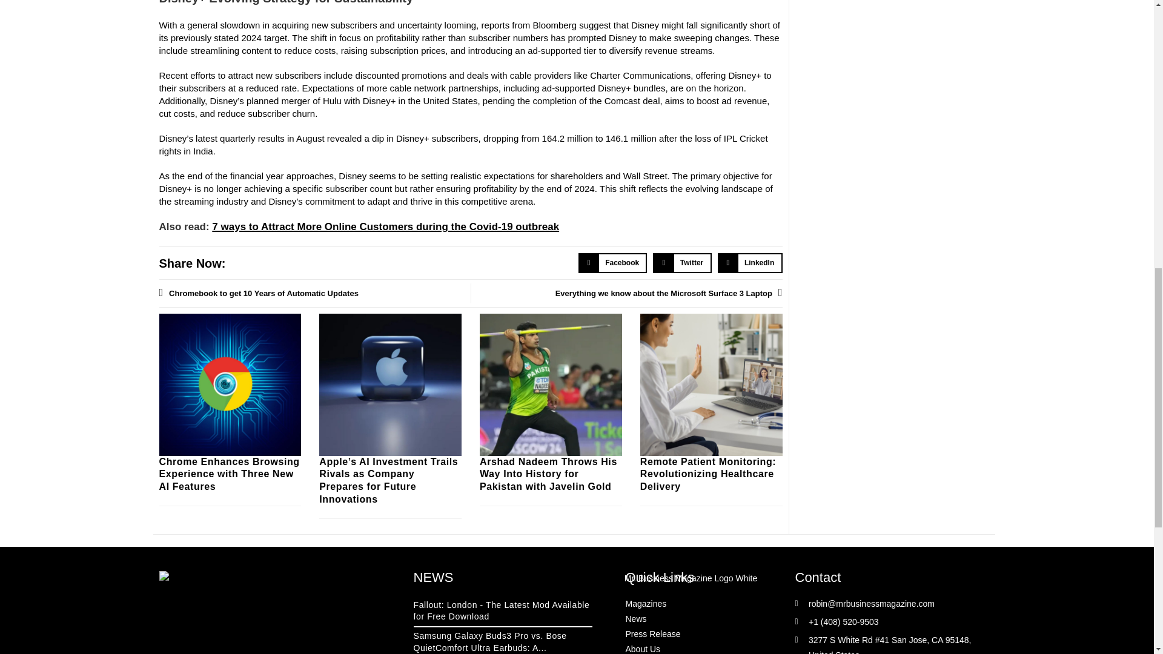  What do you see at coordinates (626, 293) in the screenshot?
I see `Everything we know about the Microsoft Surface 3 Laptop` at bounding box center [626, 293].